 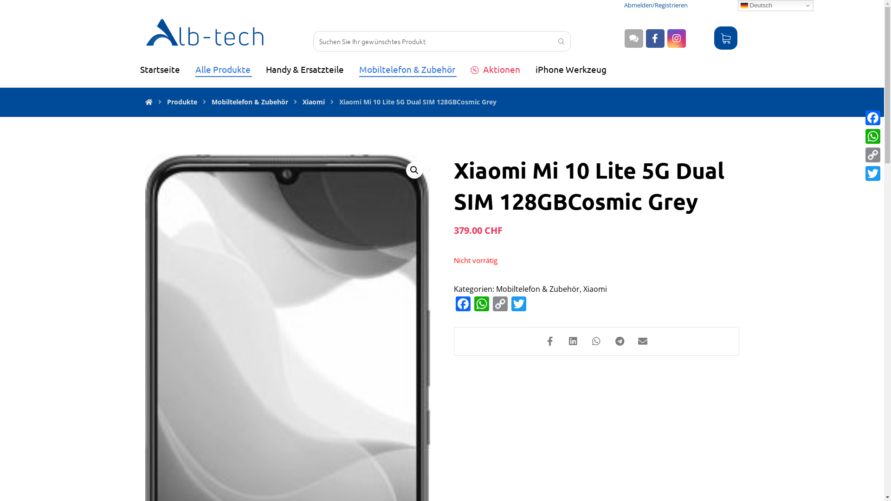 What do you see at coordinates (161, 69) in the screenshot?
I see `Startseite` at bounding box center [161, 69].